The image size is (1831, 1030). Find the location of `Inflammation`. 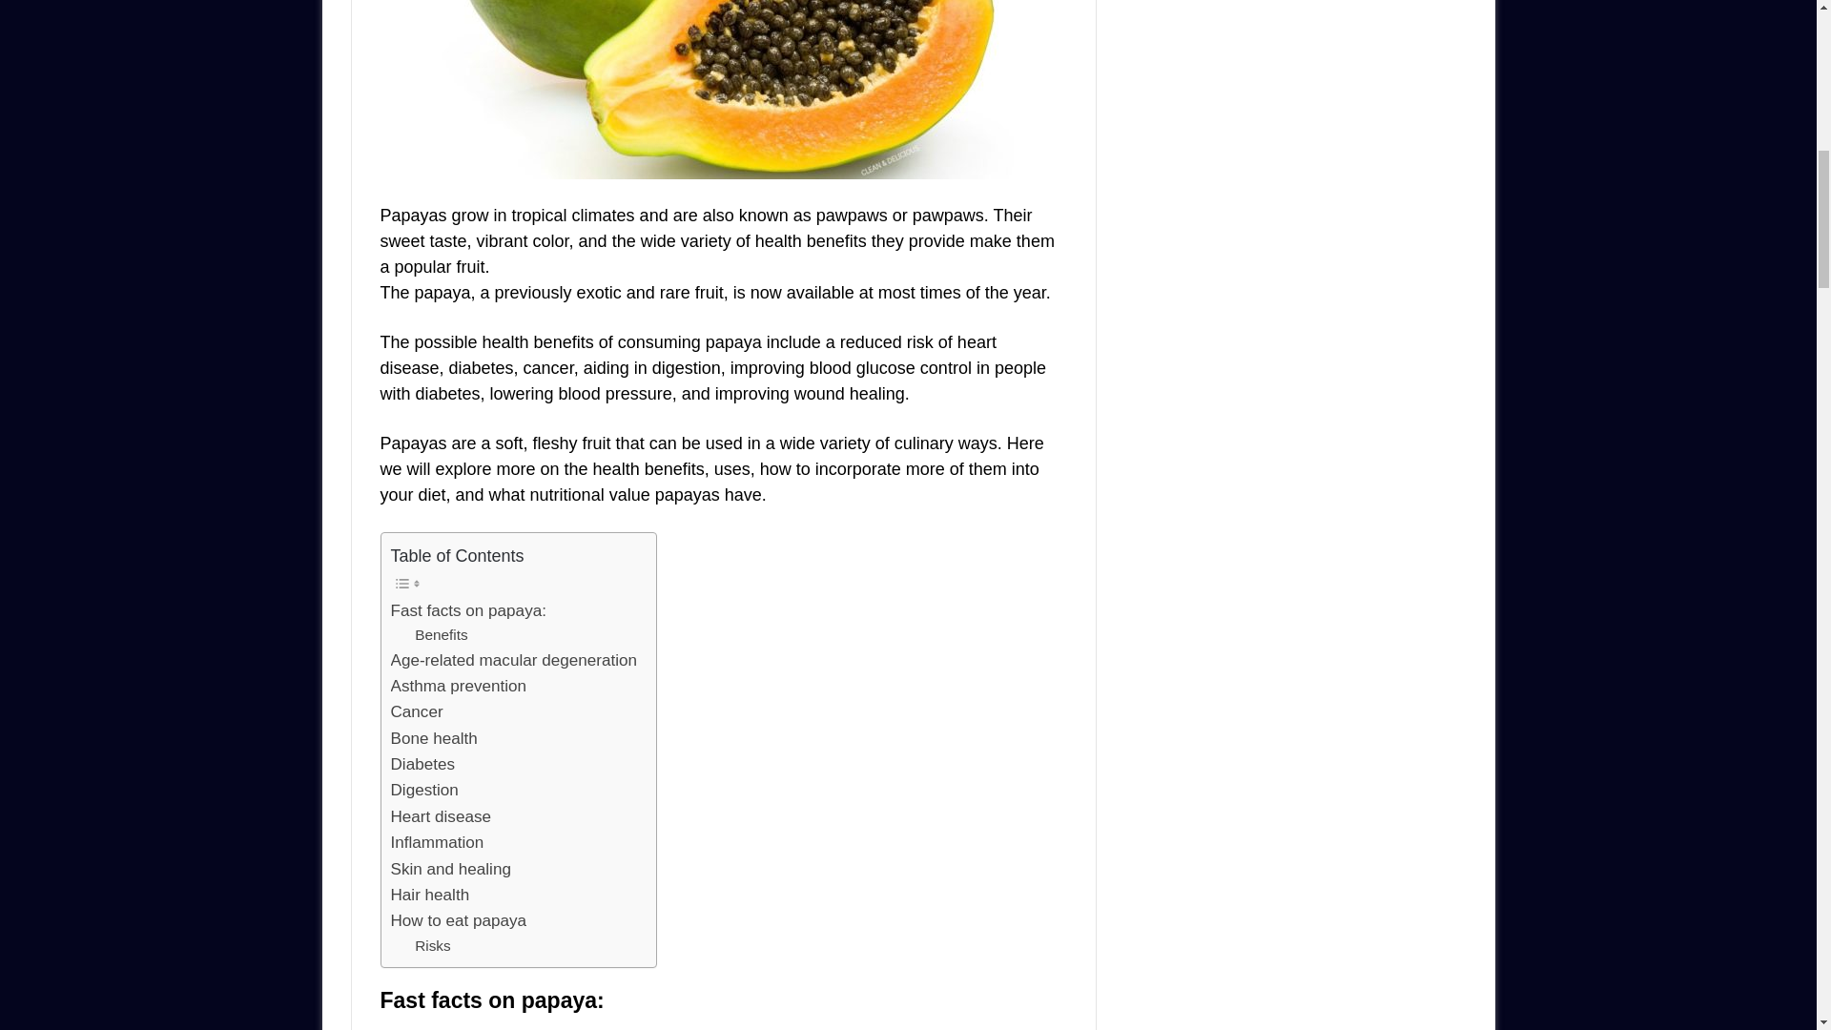

Inflammation is located at coordinates (438, 843).